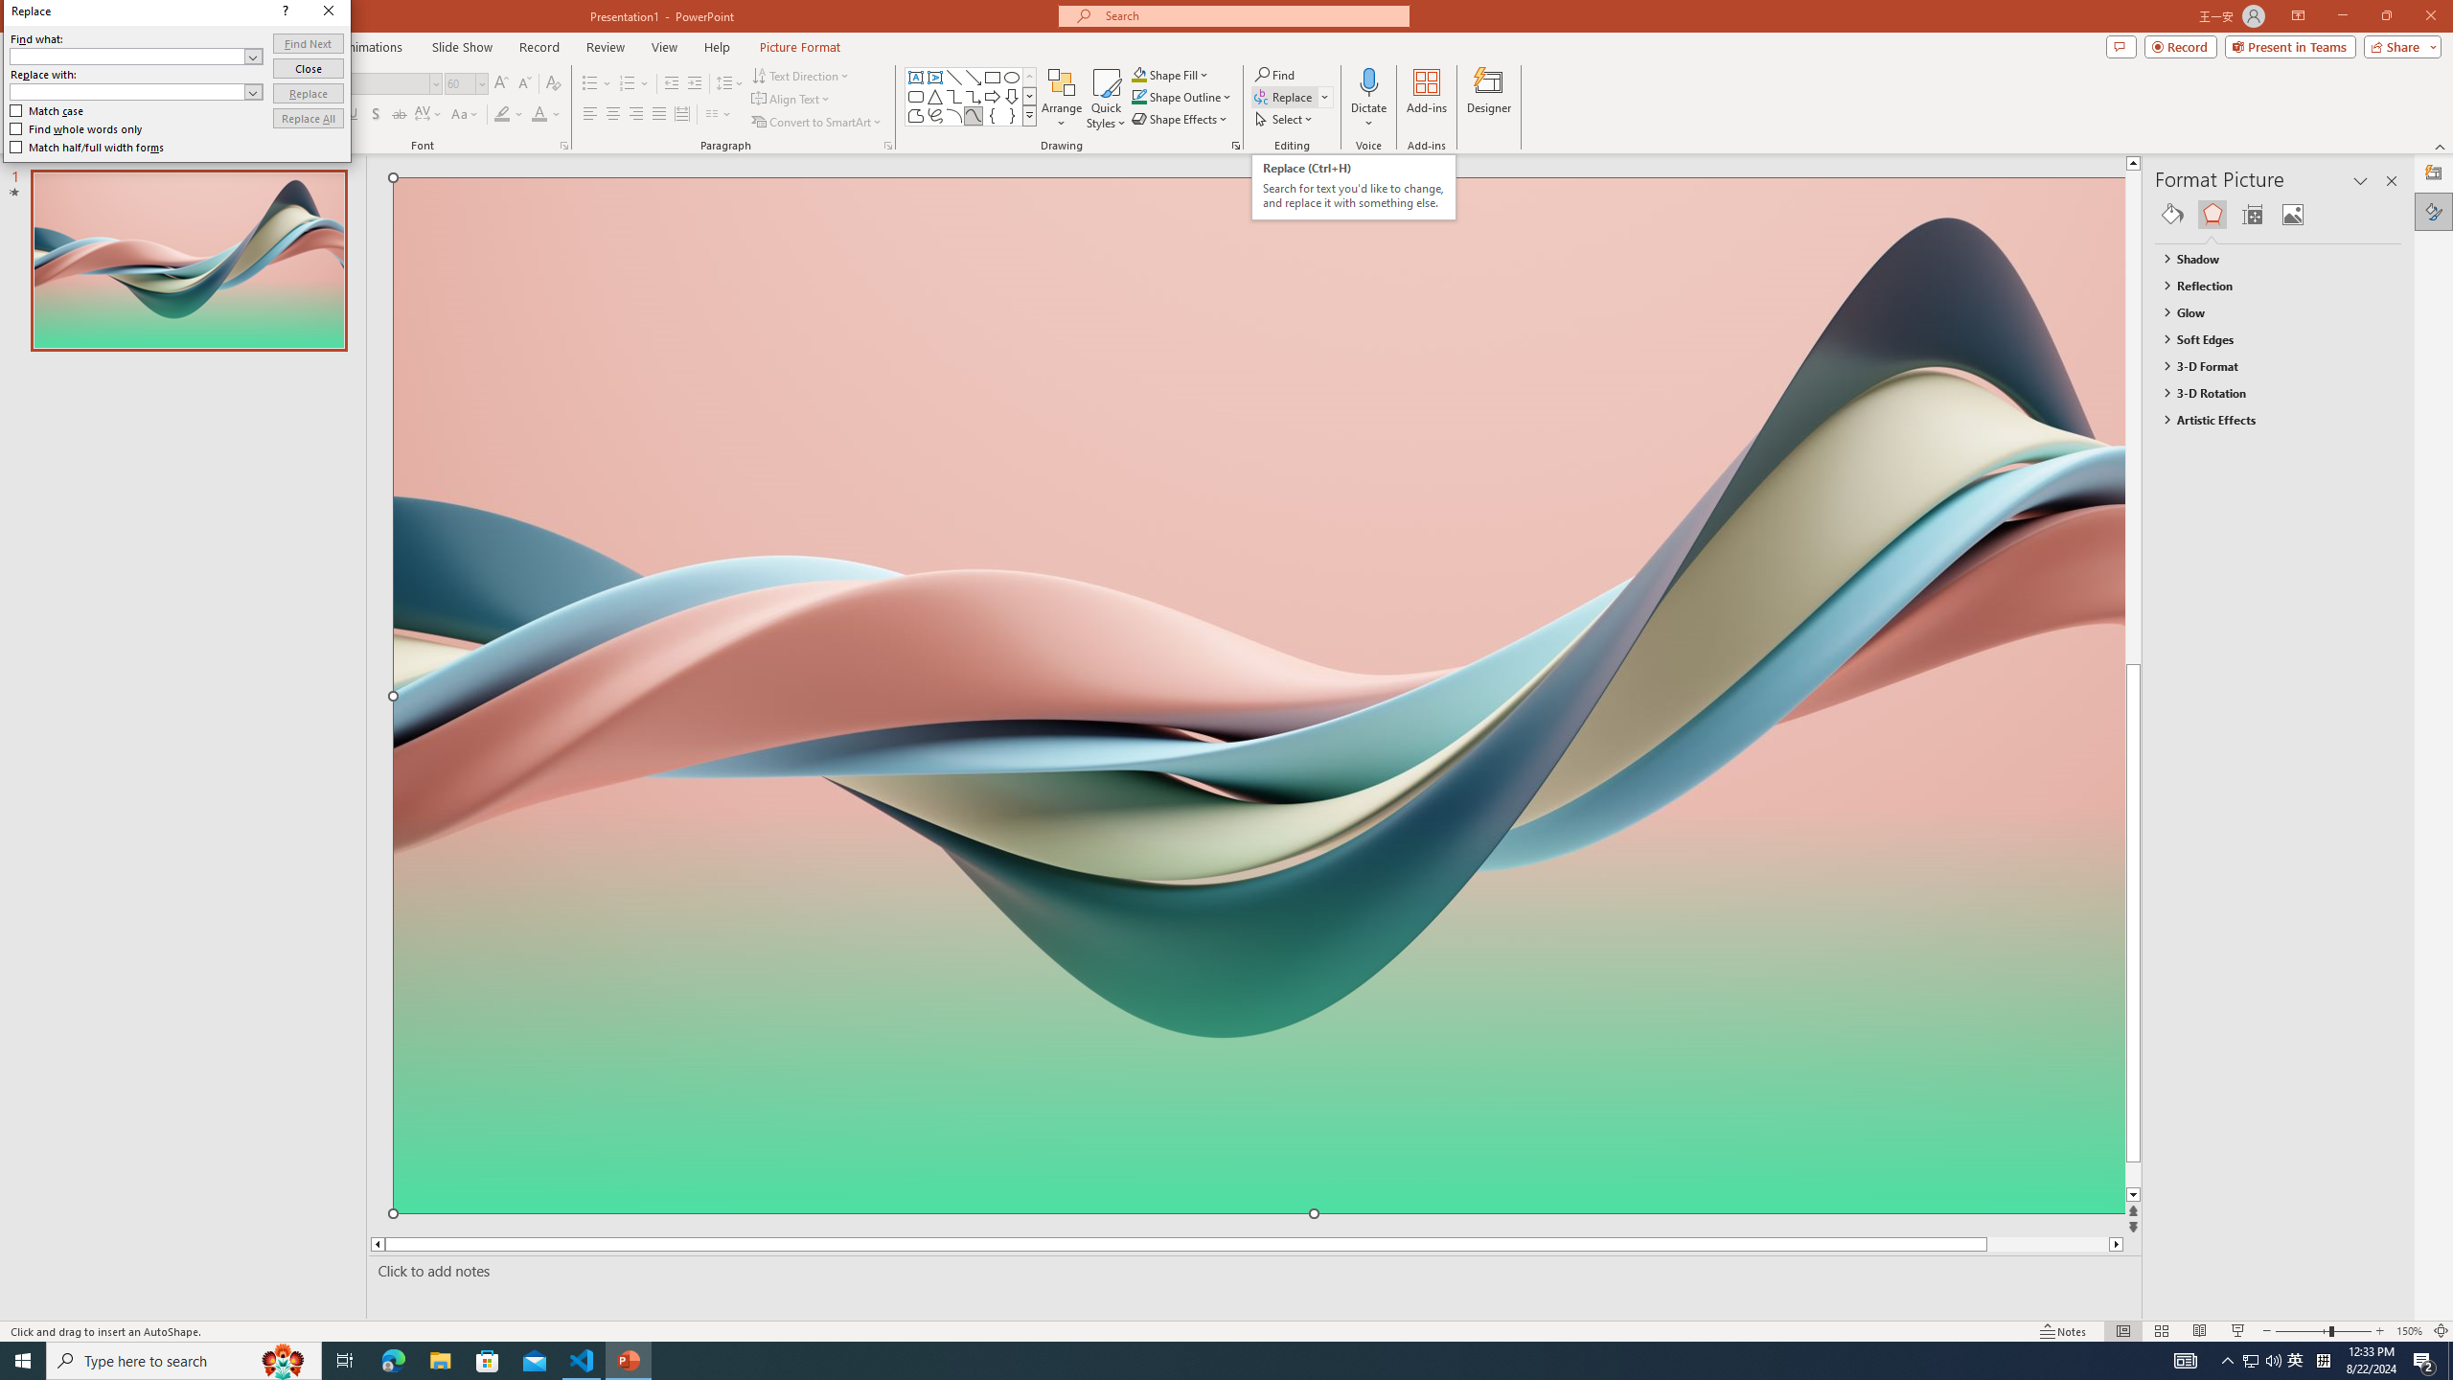 This screenshot has height=1380, width=2453. Describe the element at coordinates (916, 96) in the screenshot. I see `Rectangle: Rounded Corners` at that location.